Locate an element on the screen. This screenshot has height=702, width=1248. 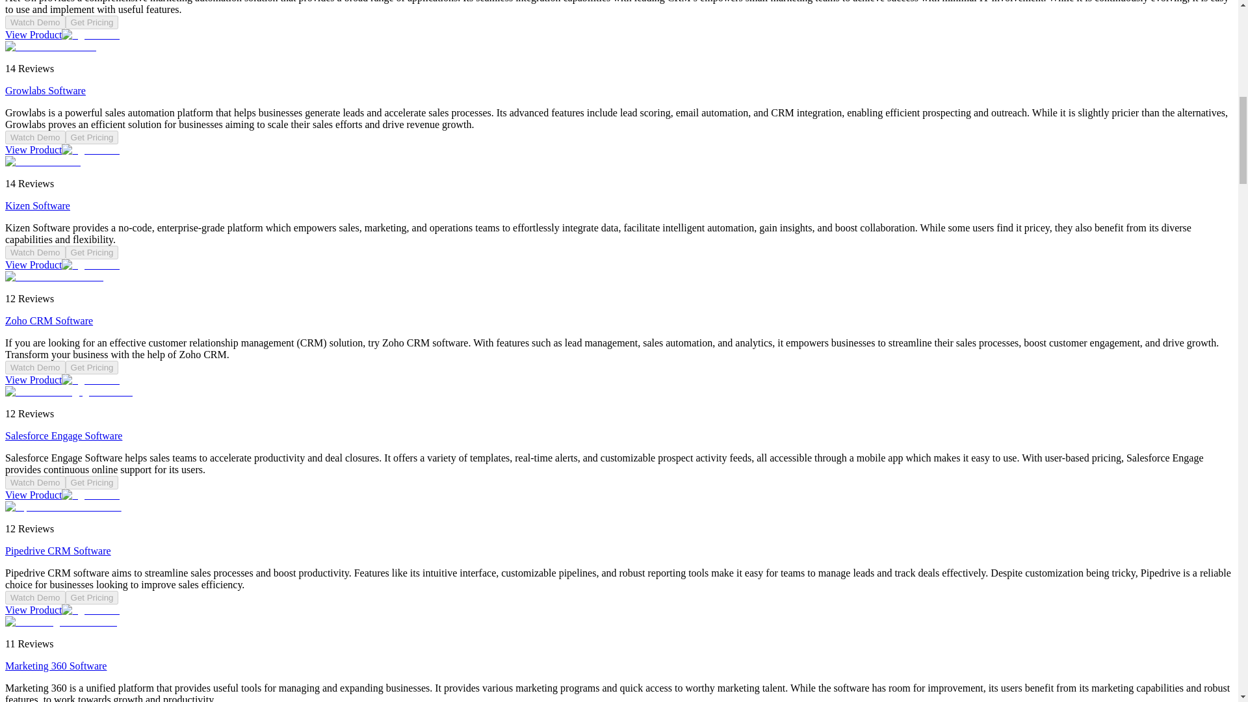
Get Pricing is located at coordinates (92, 252).